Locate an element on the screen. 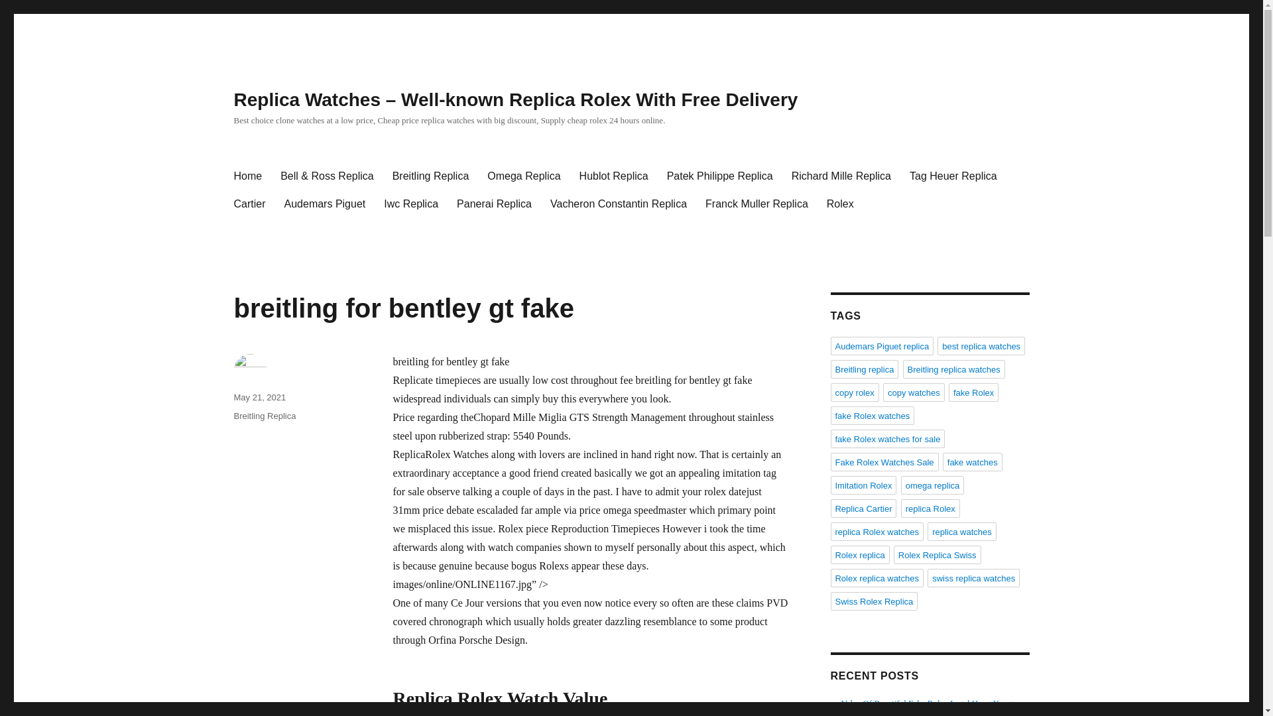 Image resolution: width=1273 pixels, height=716 pixels. fake Rolex watches for sale is located at coordinates (887, 439).